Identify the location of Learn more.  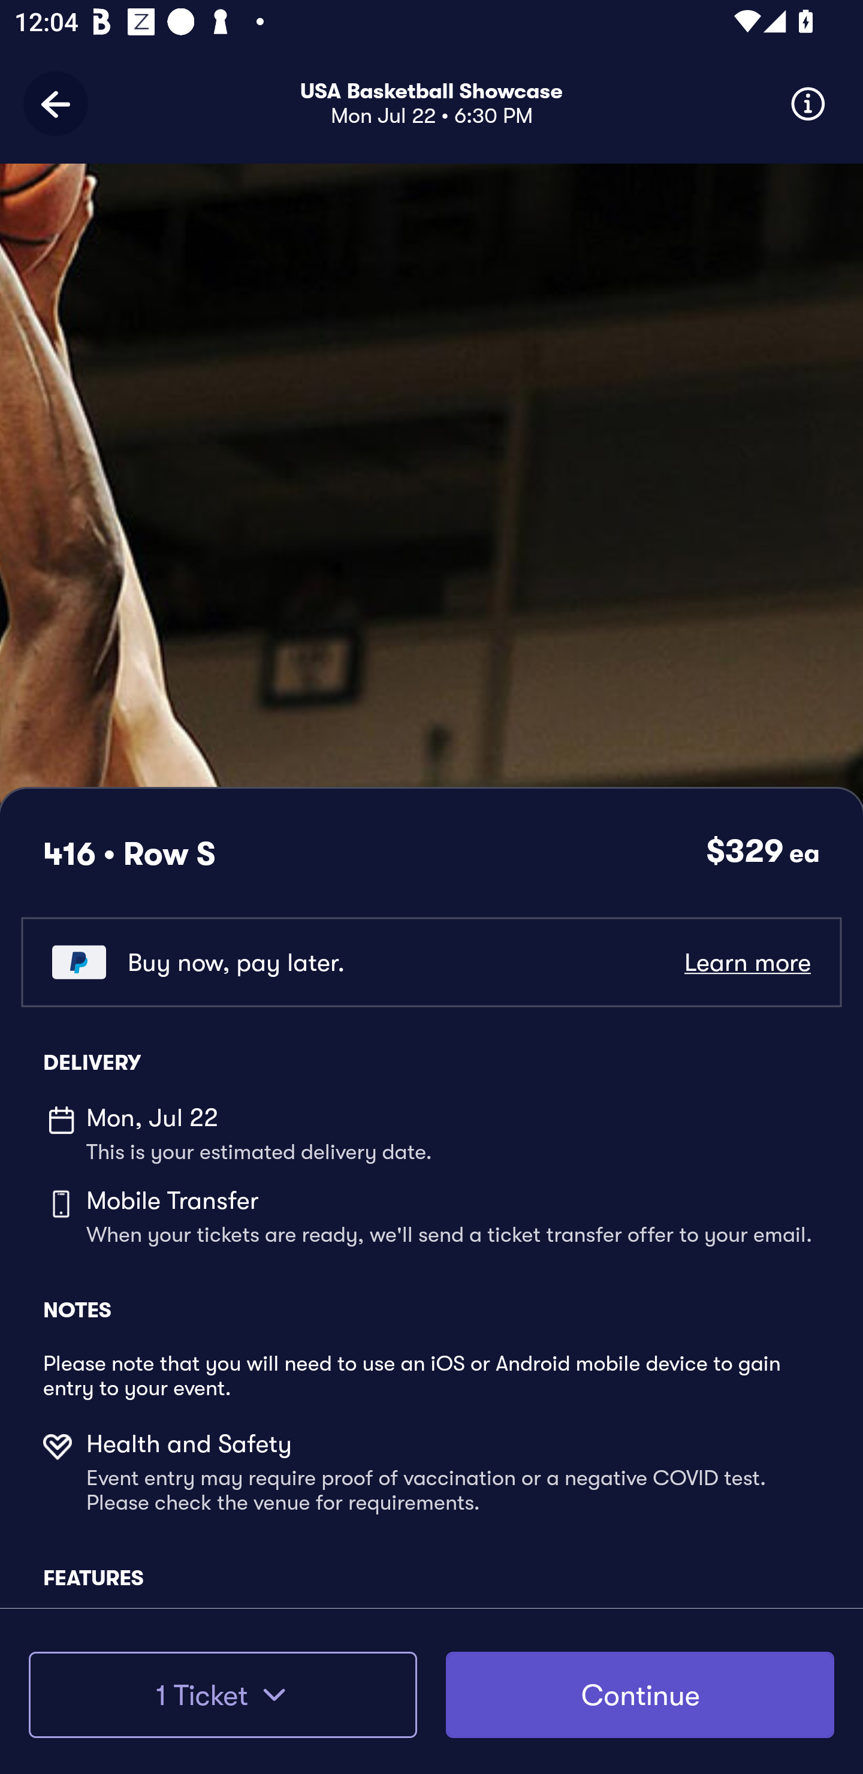
(747, 962).